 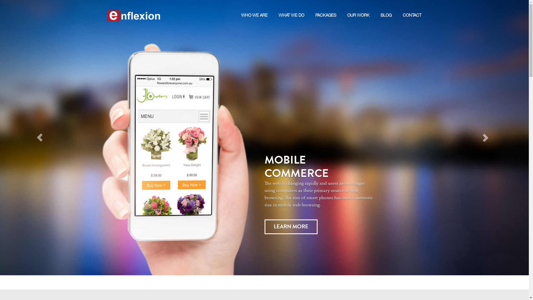 What do you see at coordinates (291, 9) in the screenshot?
I see `WHAT WE DO` at bounding box center [291, 9].